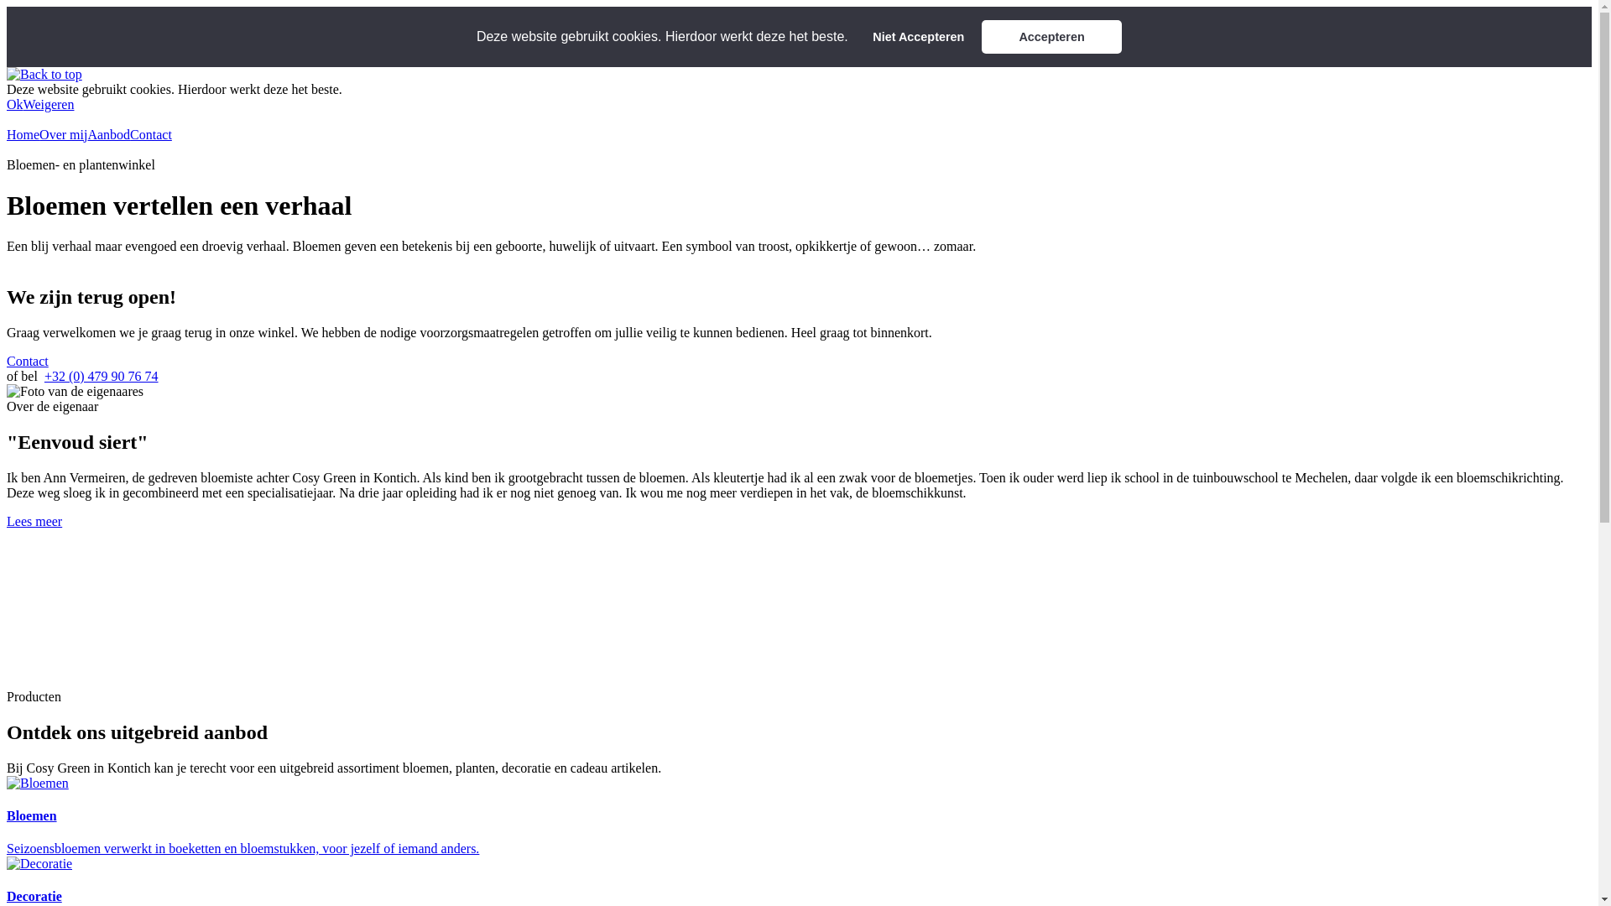 The height and width of the screenshot is (906, 1611). What do you see at coordinates (102, 376) in the screenshot?
I see `+32 (0) 479 90 76 74` at bounding box center [102, 376].